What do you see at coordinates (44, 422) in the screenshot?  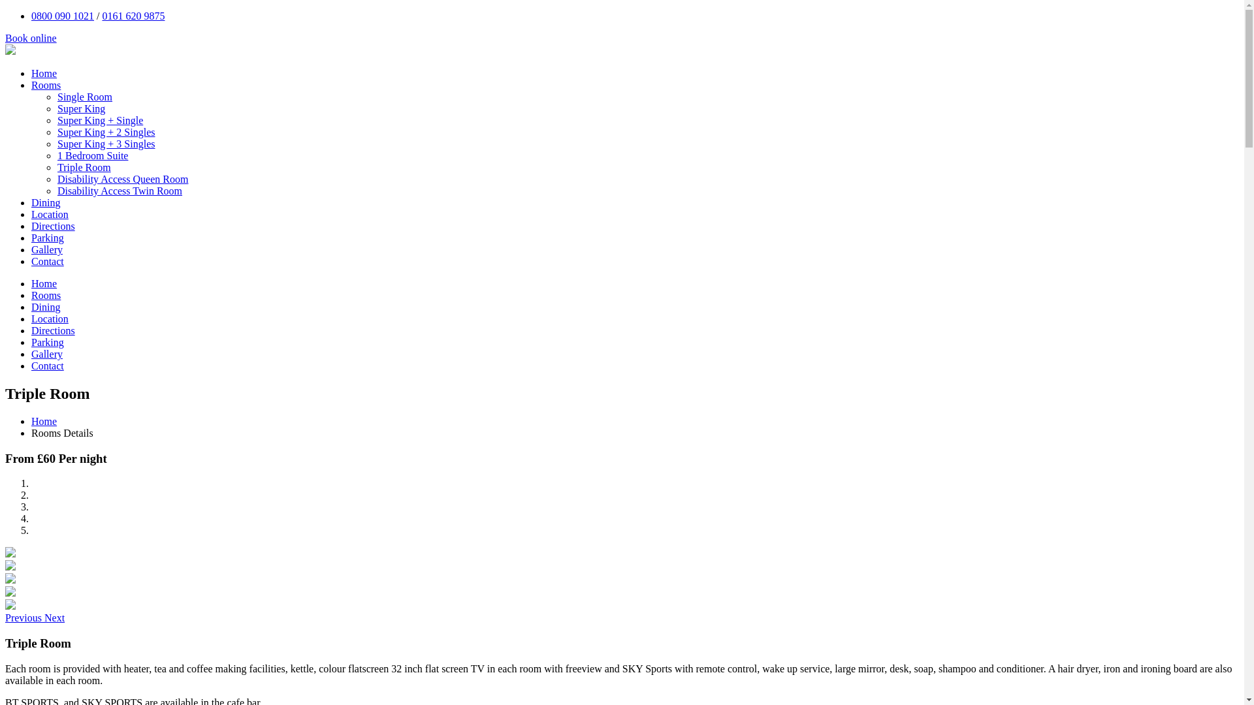 I see `Home` at bounding box center [44, 422].